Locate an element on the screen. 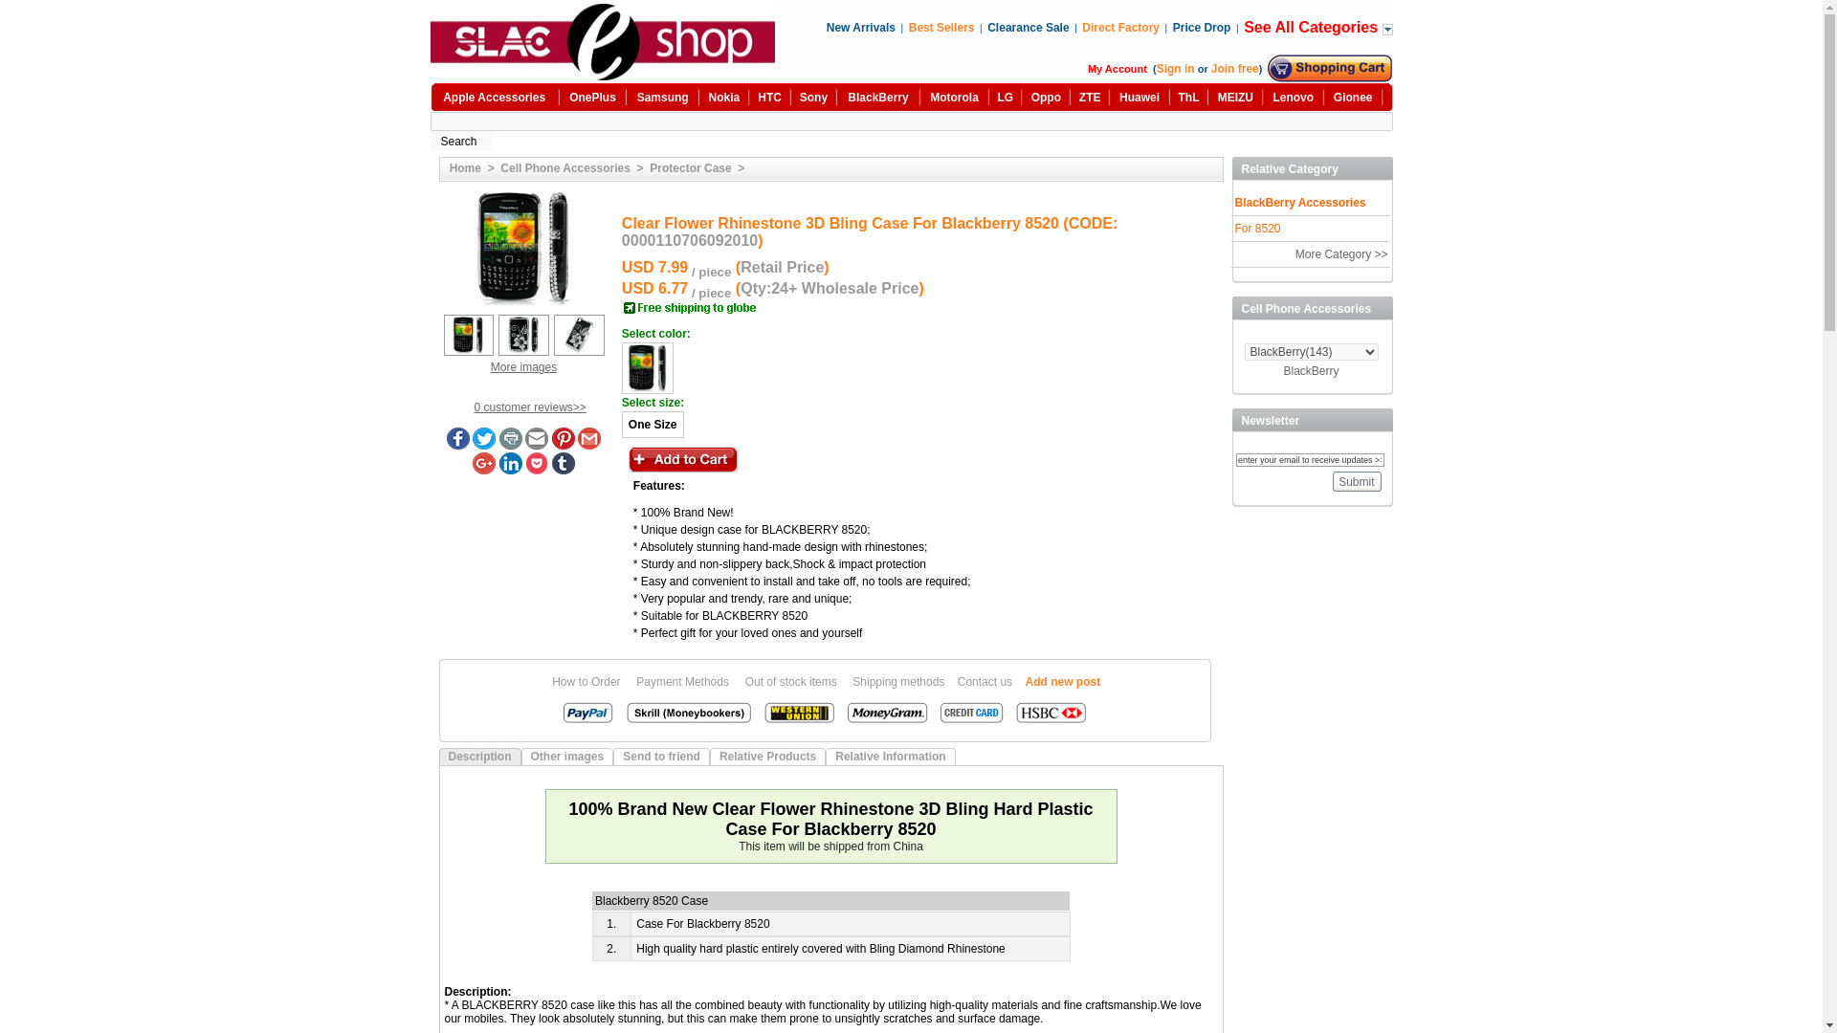 The height and width of the screenshot is (1033, 1837). See All Categories  is located at coordinates (1312, 27).